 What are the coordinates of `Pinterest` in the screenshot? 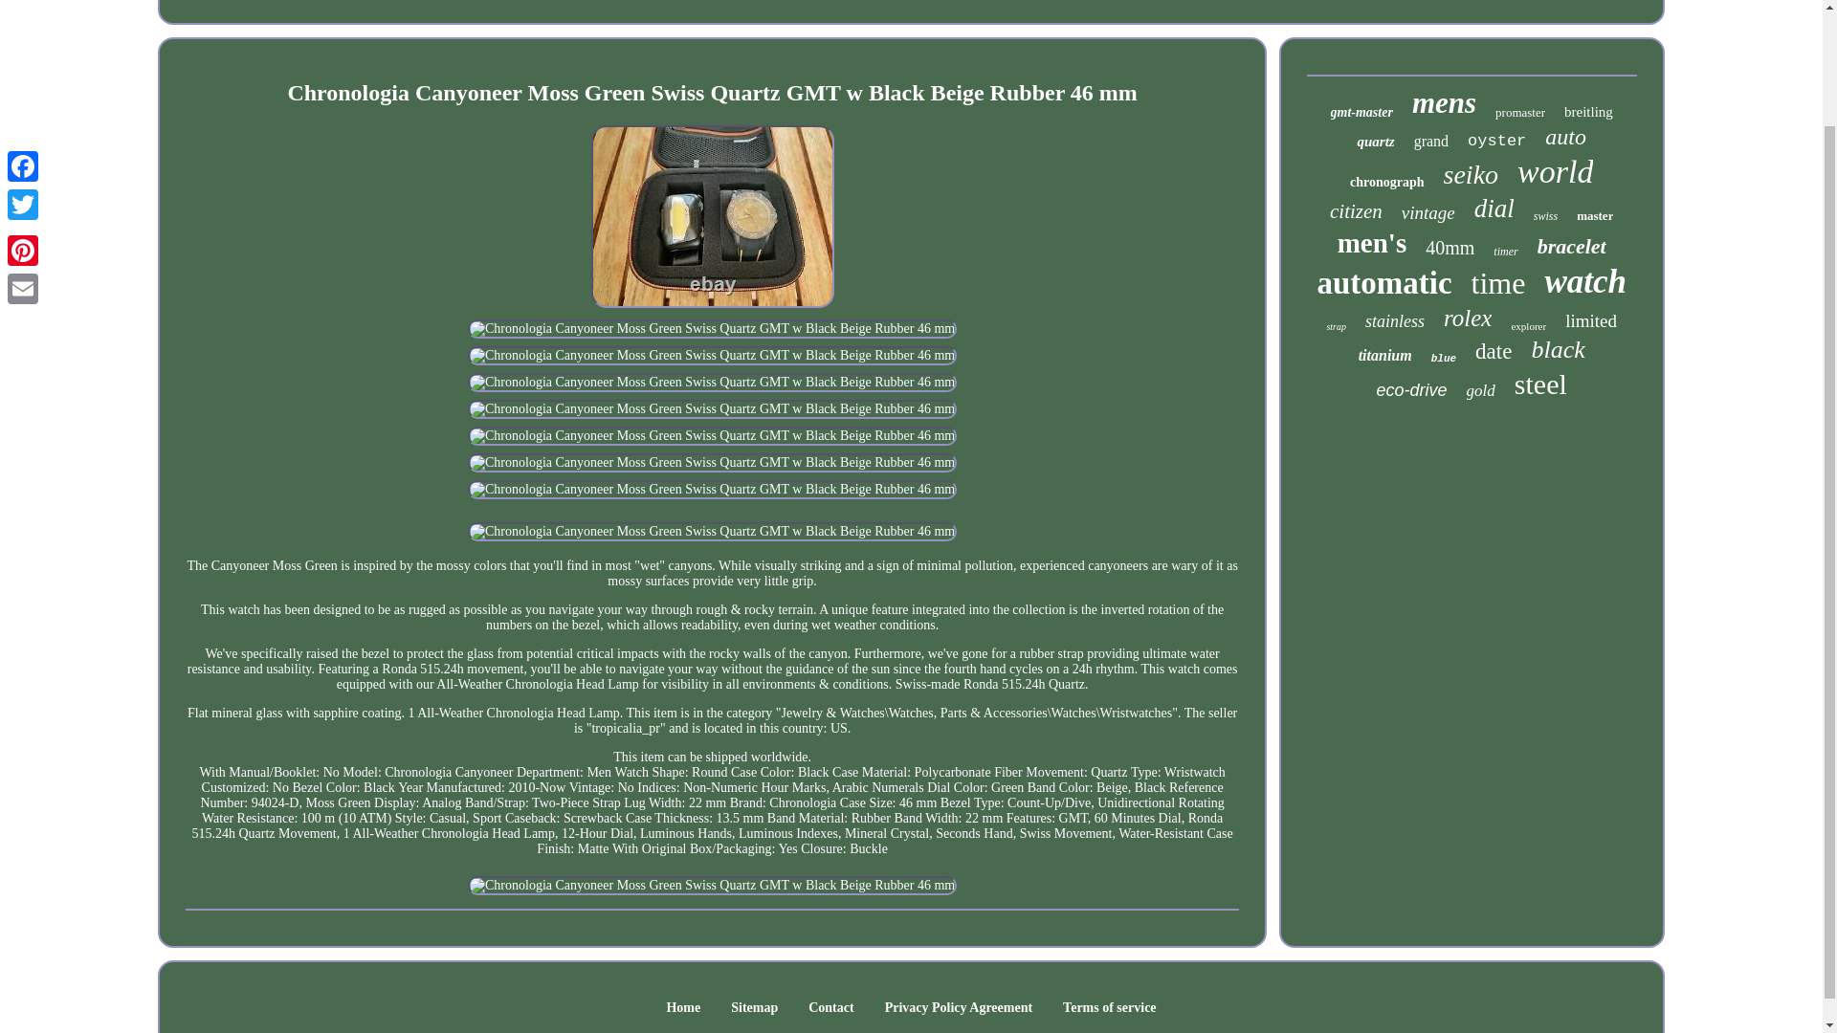 It's located at (23, 117).